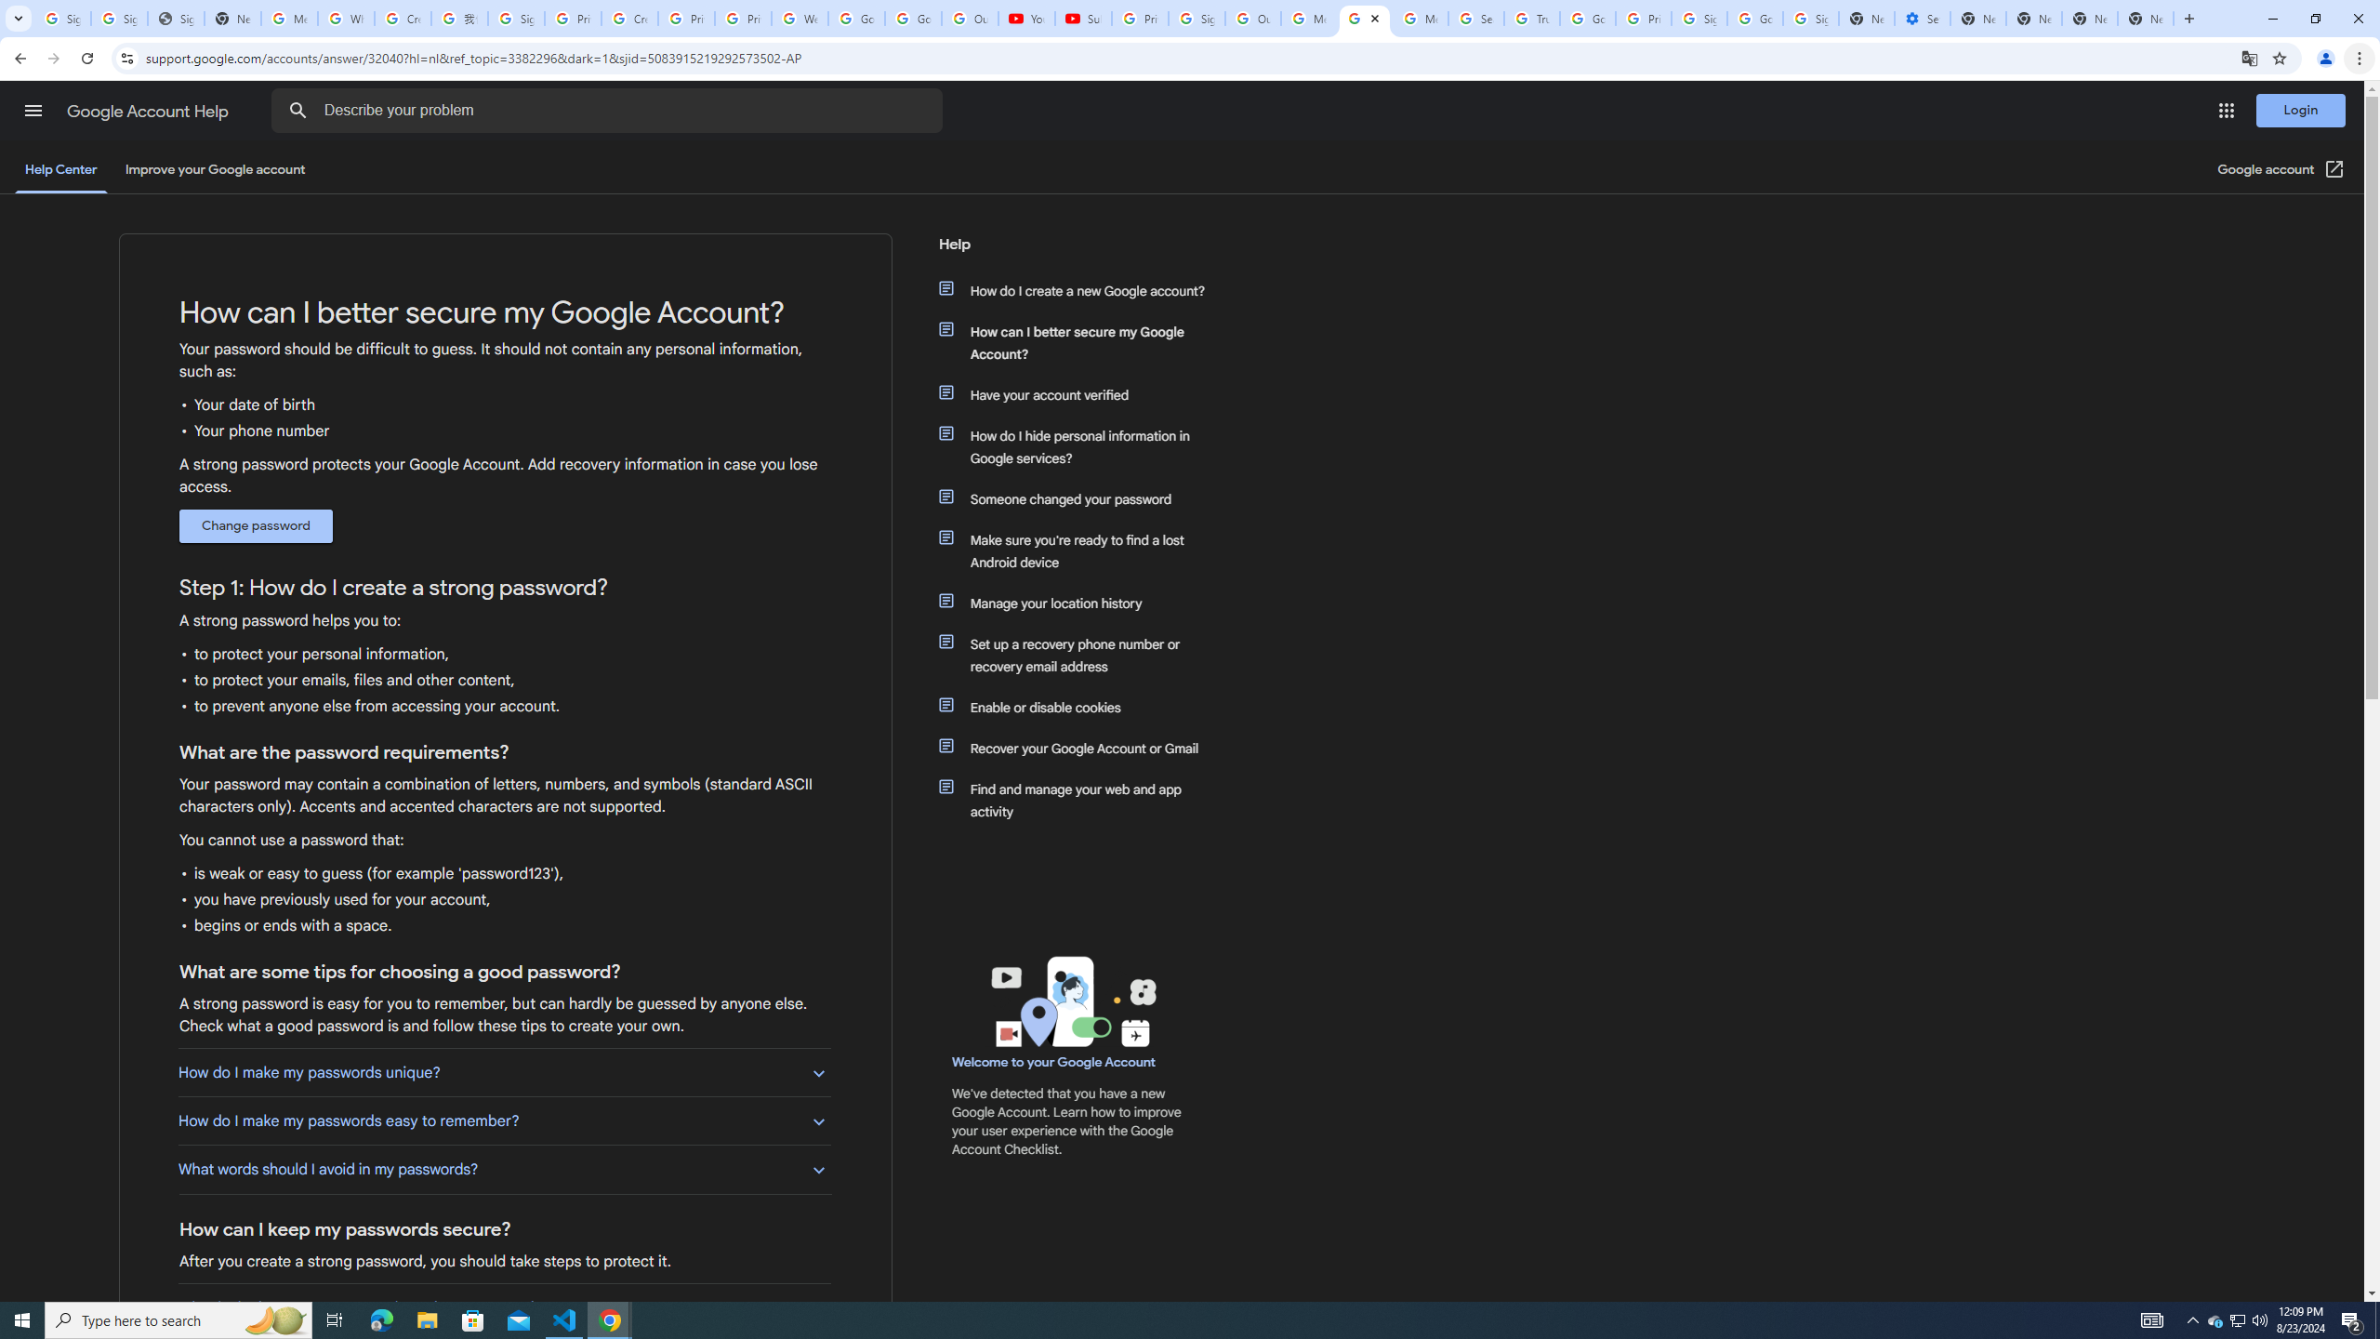  What do you see at coordinates (1923, 19) in the screenshot?
I see `Settings - Performance` at bounding box center [1923, 19].